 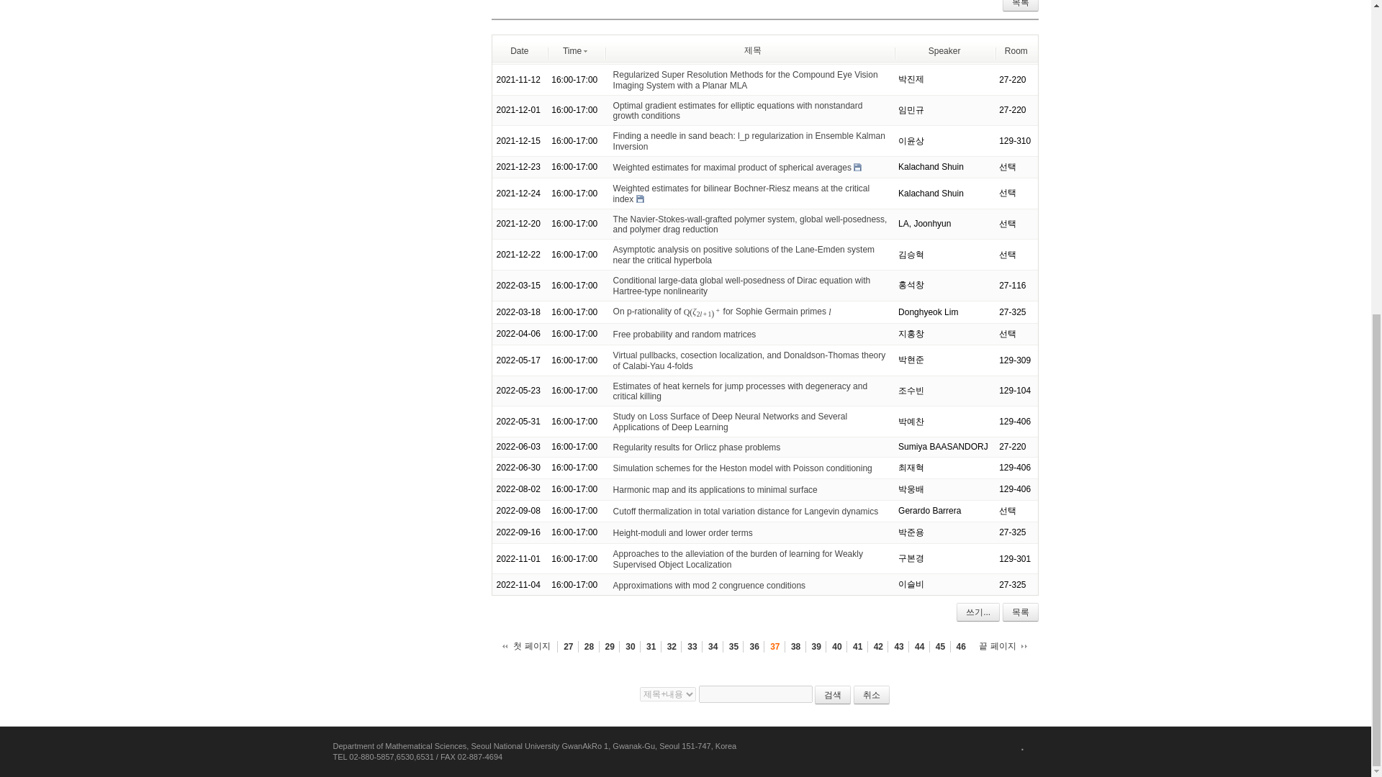 I want to click on file, so click(x=639, y=199).